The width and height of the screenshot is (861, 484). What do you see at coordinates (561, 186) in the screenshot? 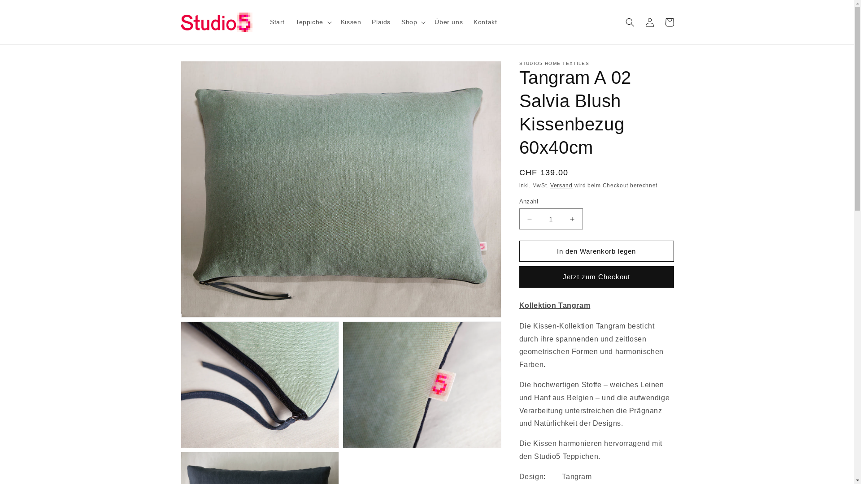
I see `Versand` at bounding box center [561, 186].